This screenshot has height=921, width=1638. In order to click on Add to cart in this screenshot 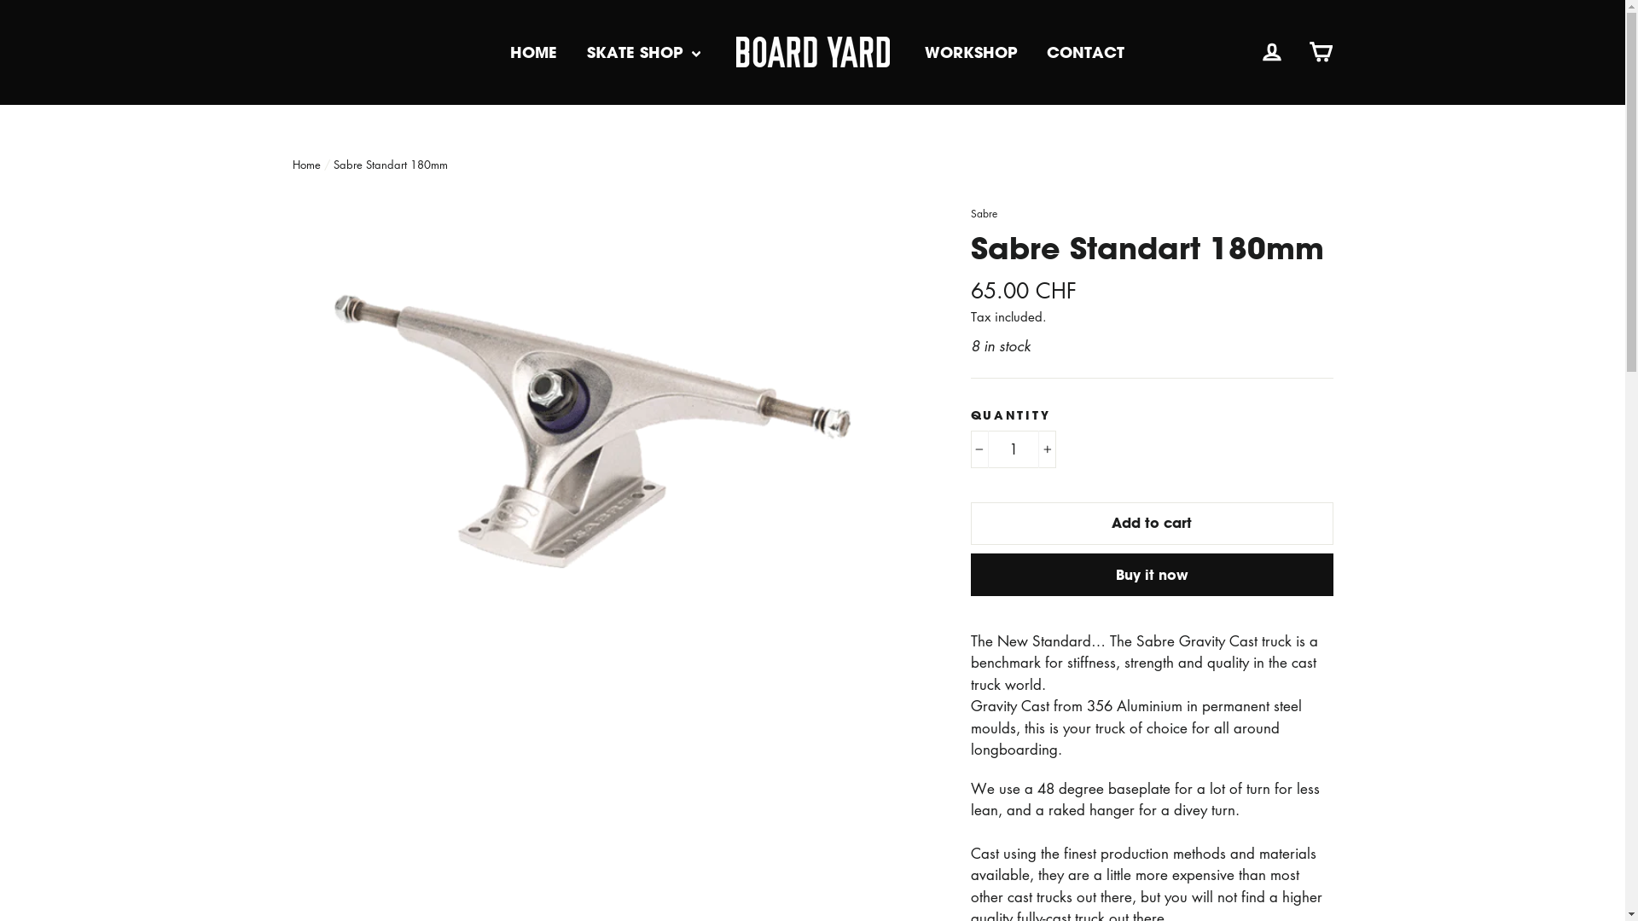, I will do `click(1152, 524)`.